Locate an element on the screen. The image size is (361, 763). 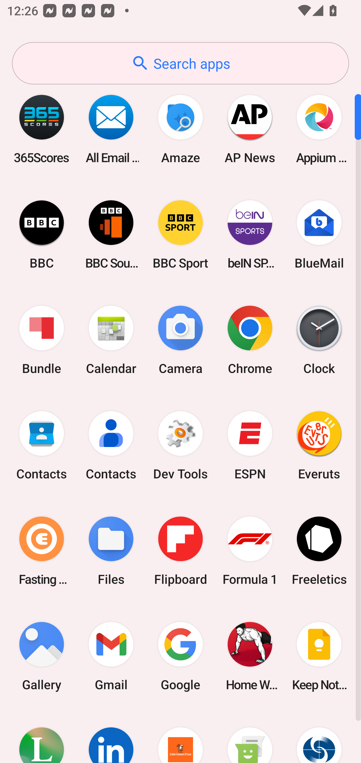
Keep Notes is located at coordinates (319, 656).